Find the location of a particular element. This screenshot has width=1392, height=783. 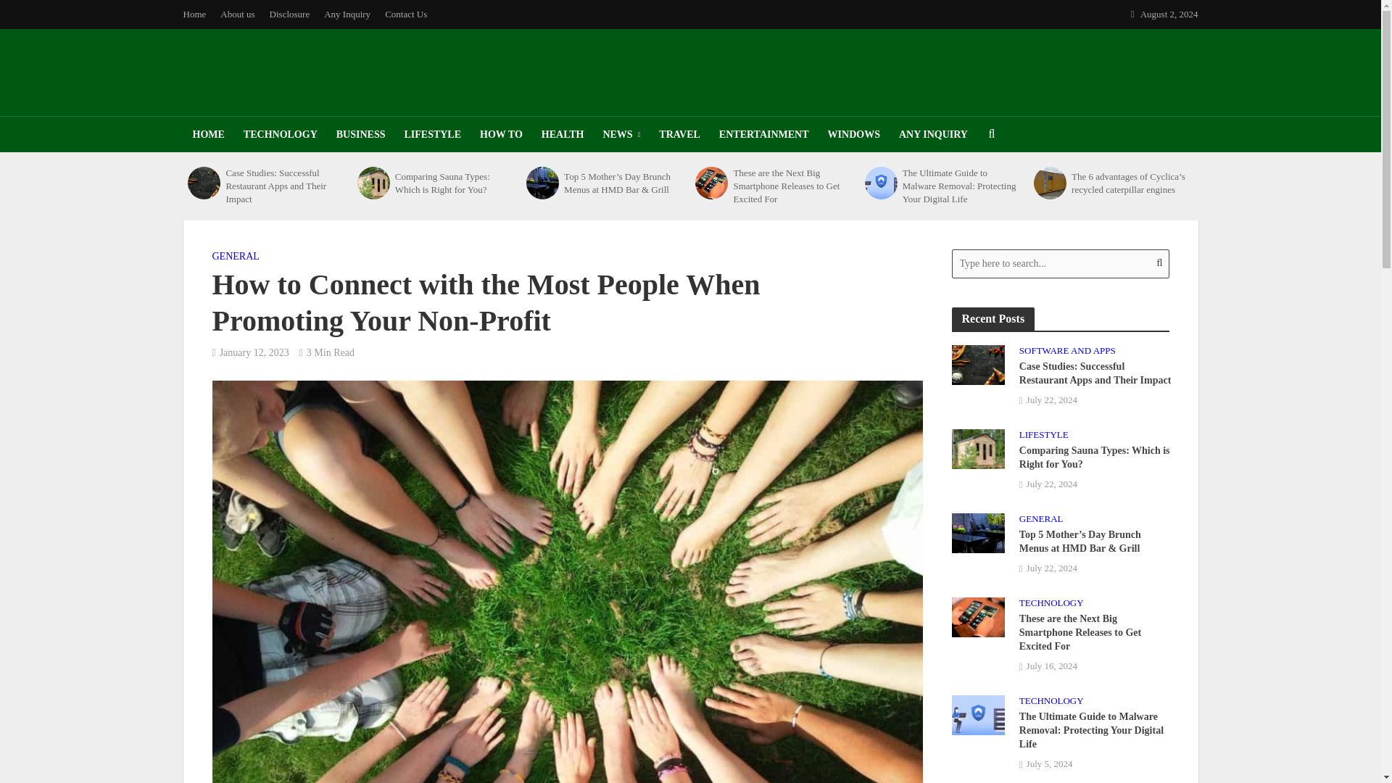

Disclosure is located at coordinates (290, 14).